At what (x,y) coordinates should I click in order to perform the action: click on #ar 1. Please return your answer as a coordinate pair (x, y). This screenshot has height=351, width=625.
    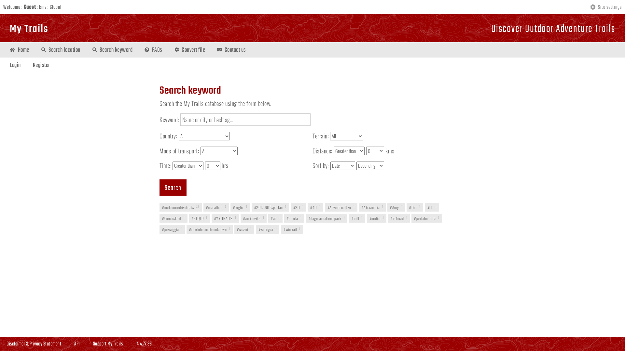
    Looking at the image, I should click on (275, 218).